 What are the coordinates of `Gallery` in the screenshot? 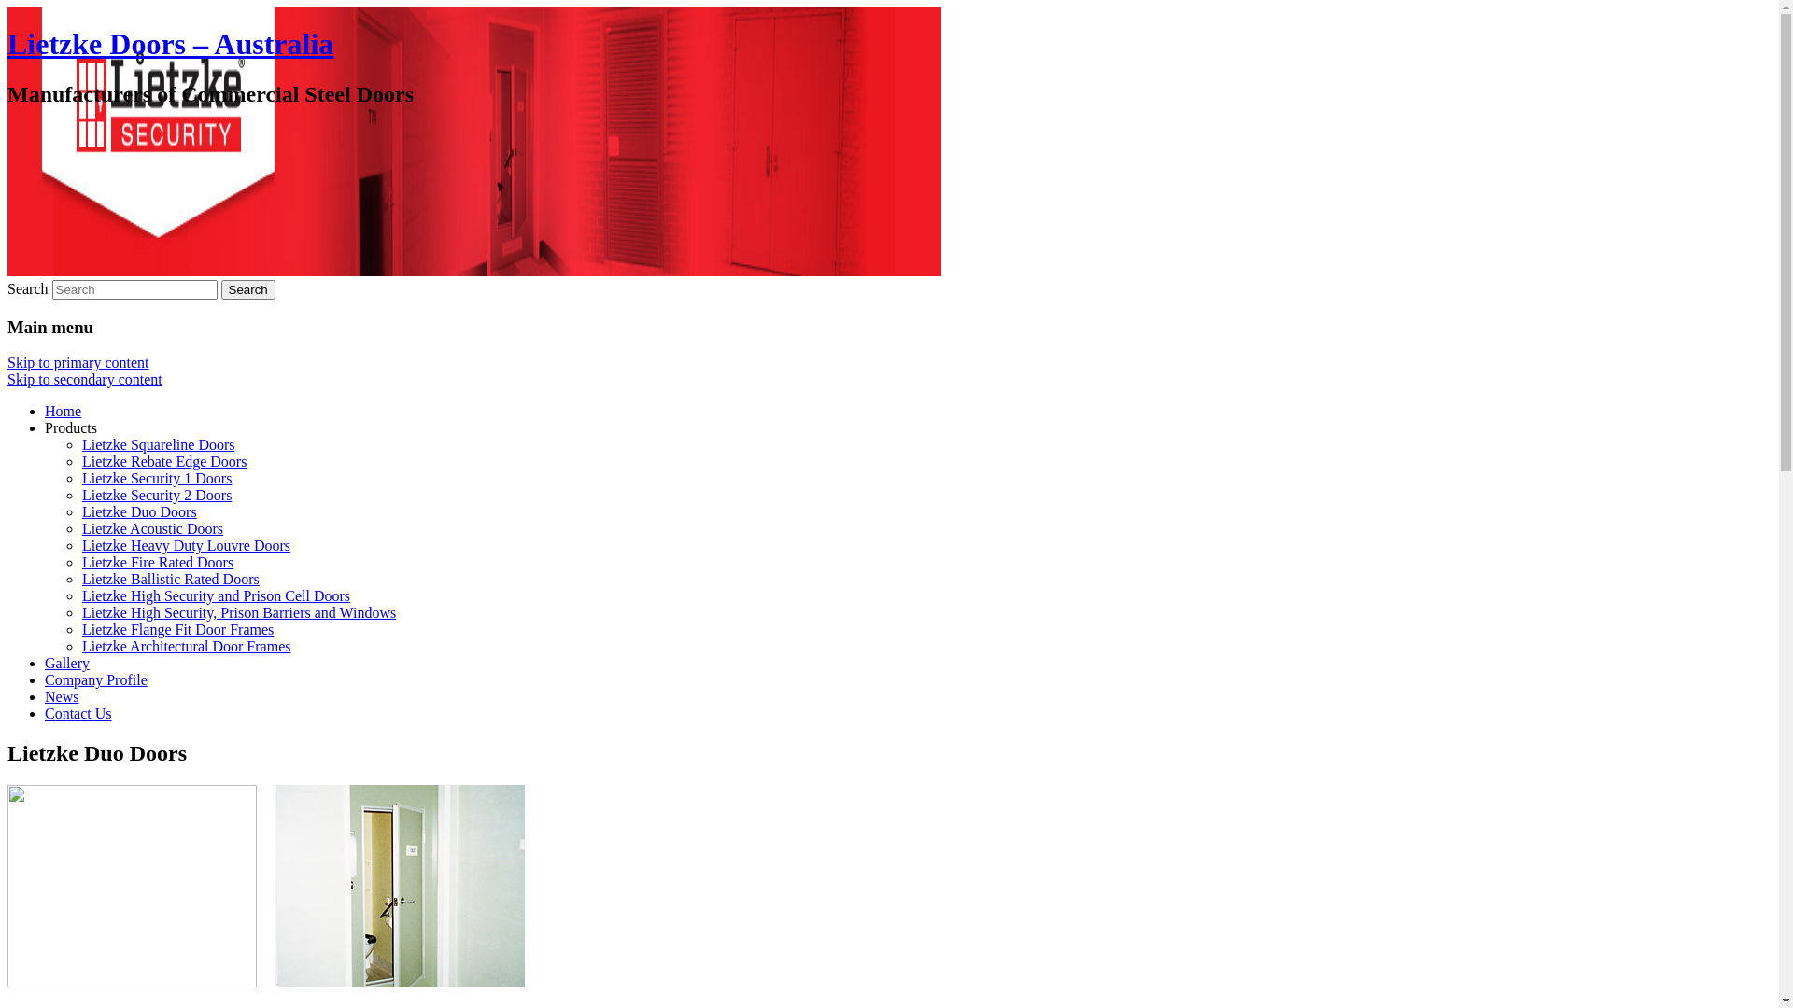 It's located at (67, 663).